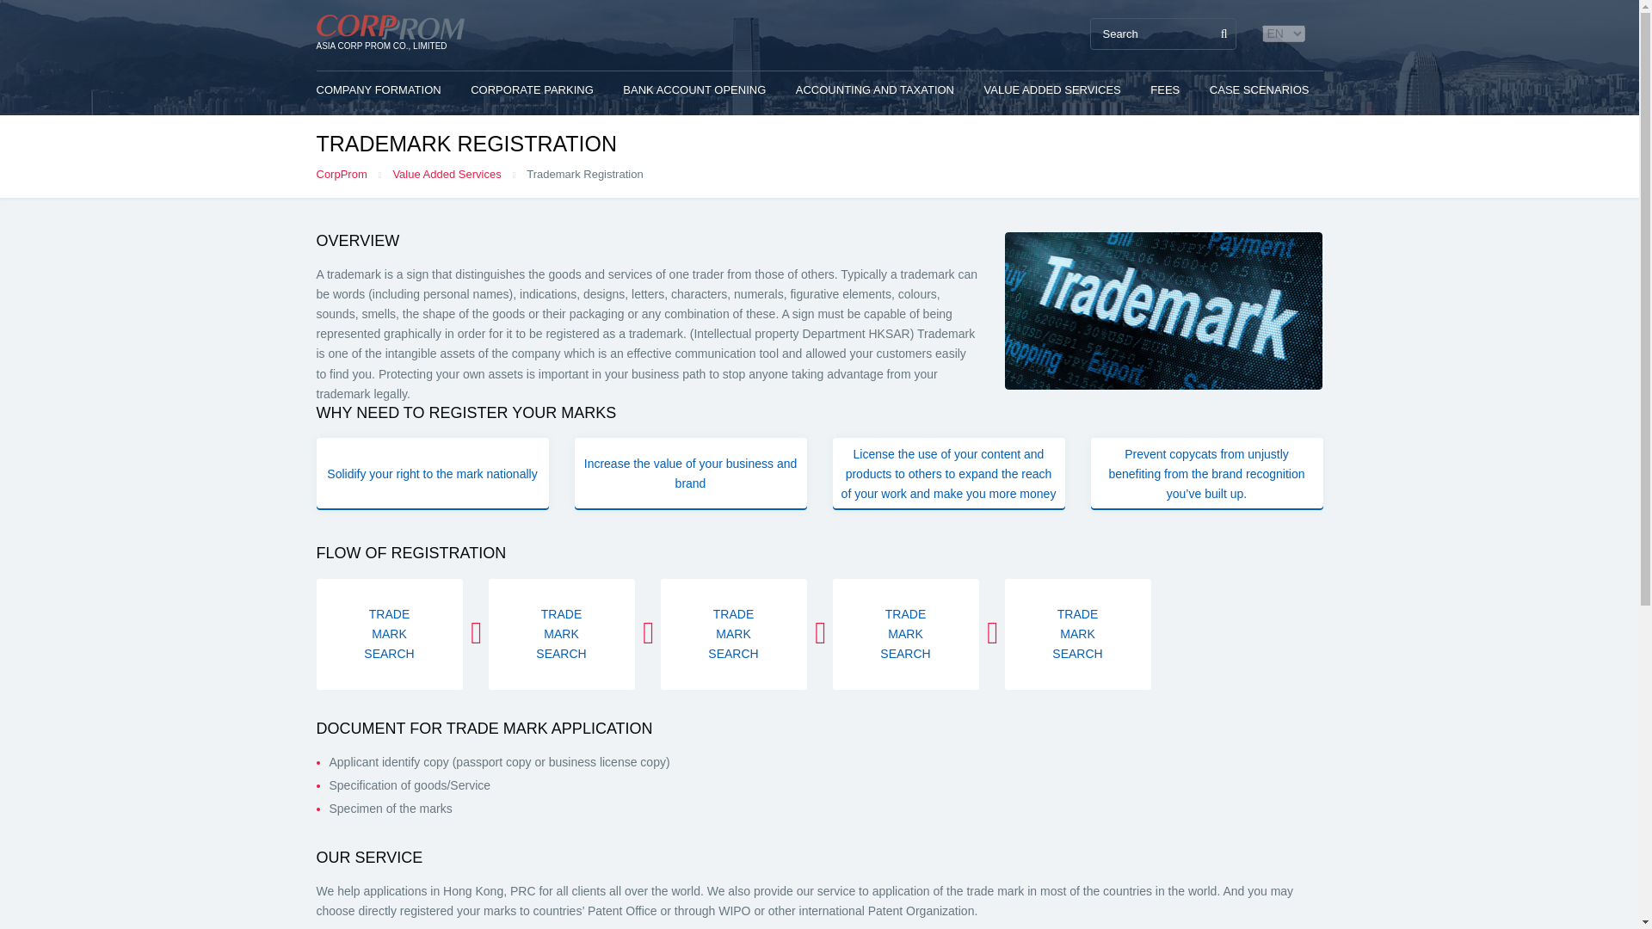 This screenshot has width=1652, height=929. Describe the element at coordinates (1060, 89) in the screenshot. I see `VALUE ADDED SERVICES` at that location.